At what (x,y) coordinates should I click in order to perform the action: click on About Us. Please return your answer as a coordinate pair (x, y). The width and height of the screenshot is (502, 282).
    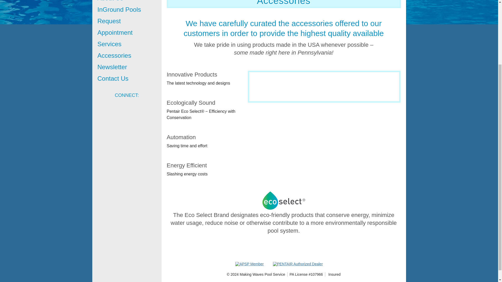
    Looking at the image, I should click on (127, 2).